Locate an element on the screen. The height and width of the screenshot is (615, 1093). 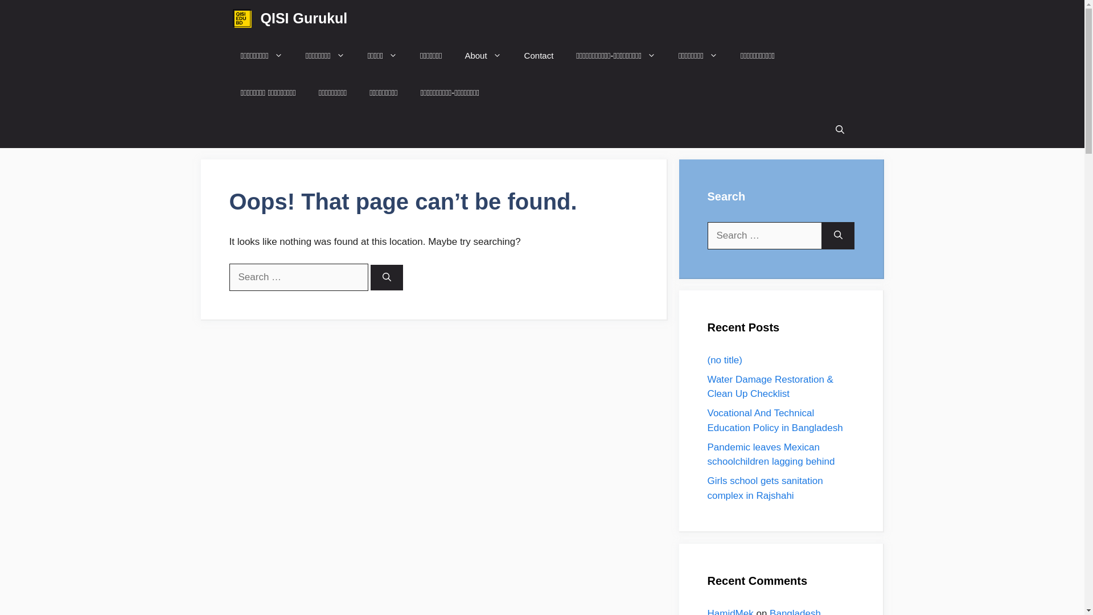
(no title) is located at coordinates (724, 360).